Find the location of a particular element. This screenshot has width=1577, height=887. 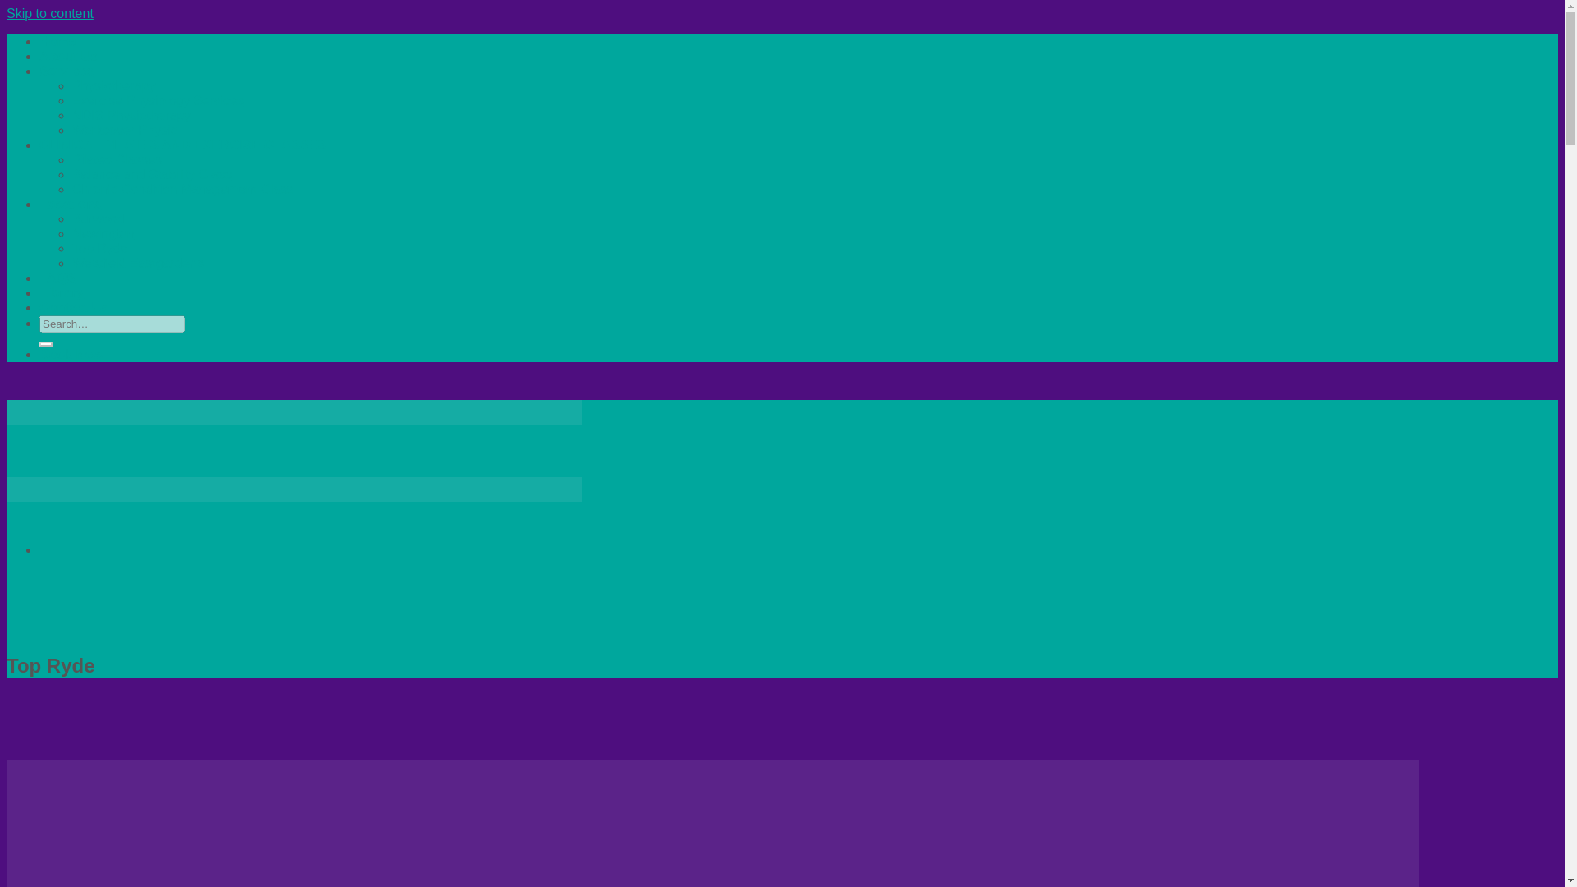

Library is located at coordinates (61, 292).